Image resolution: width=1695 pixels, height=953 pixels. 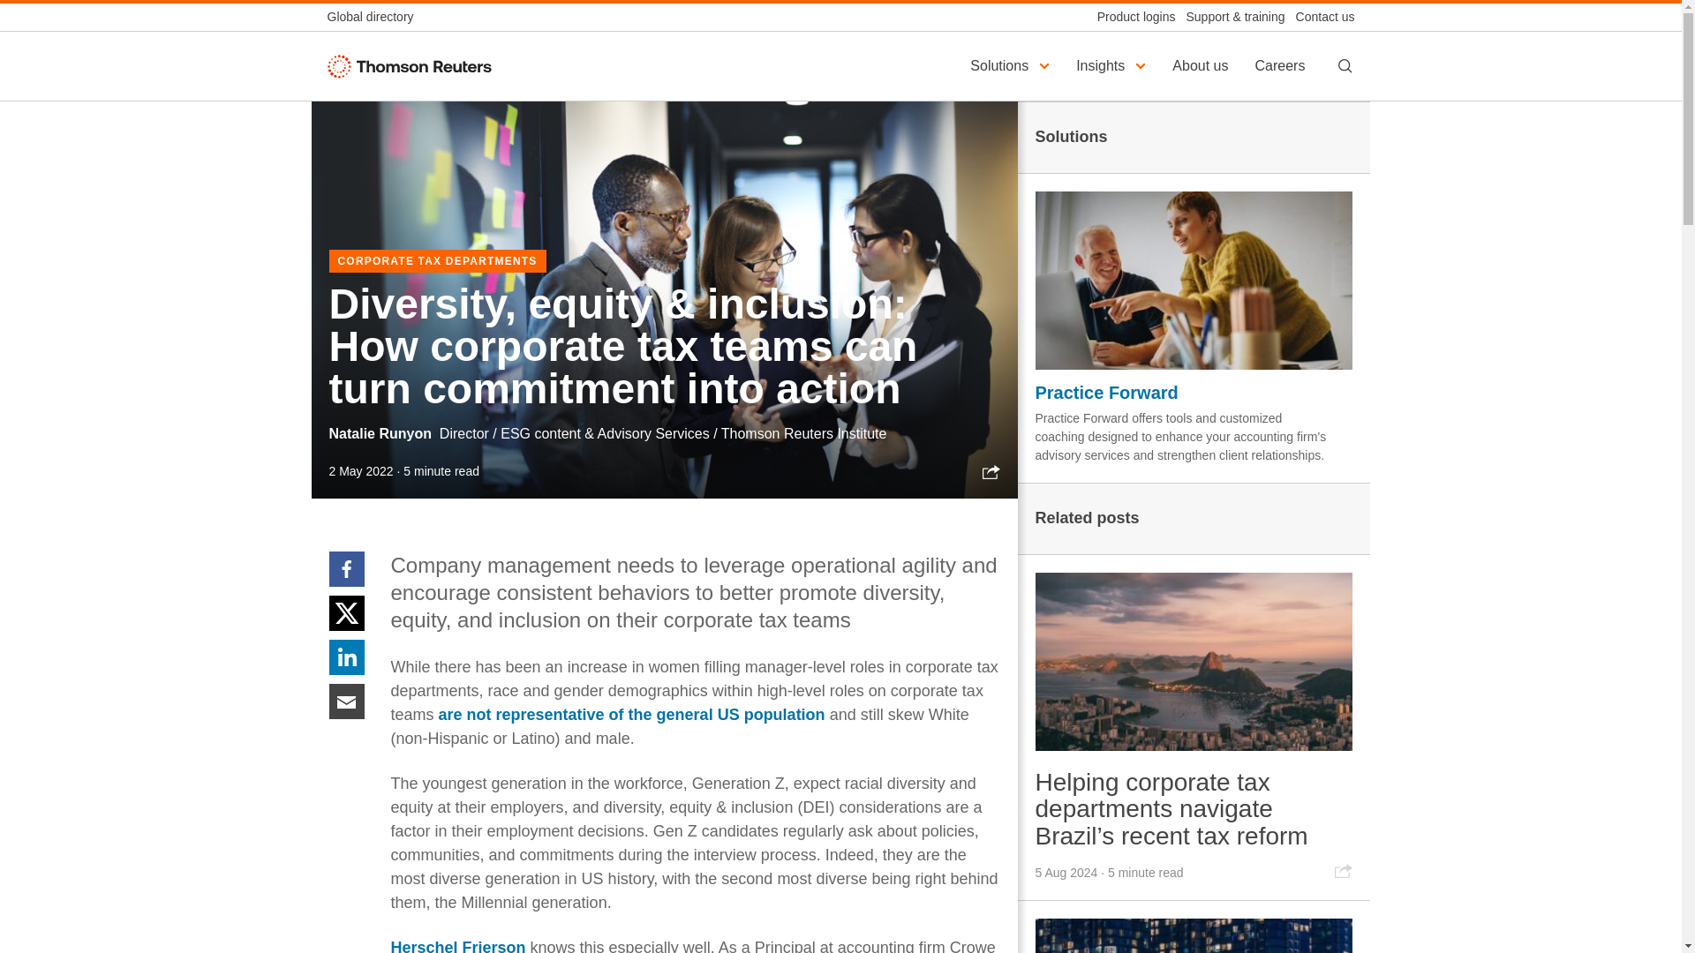 What do you see at coordinates (1012, 65) in the screenshot?
I see `Solutions` at bounding box center [1012, 65].